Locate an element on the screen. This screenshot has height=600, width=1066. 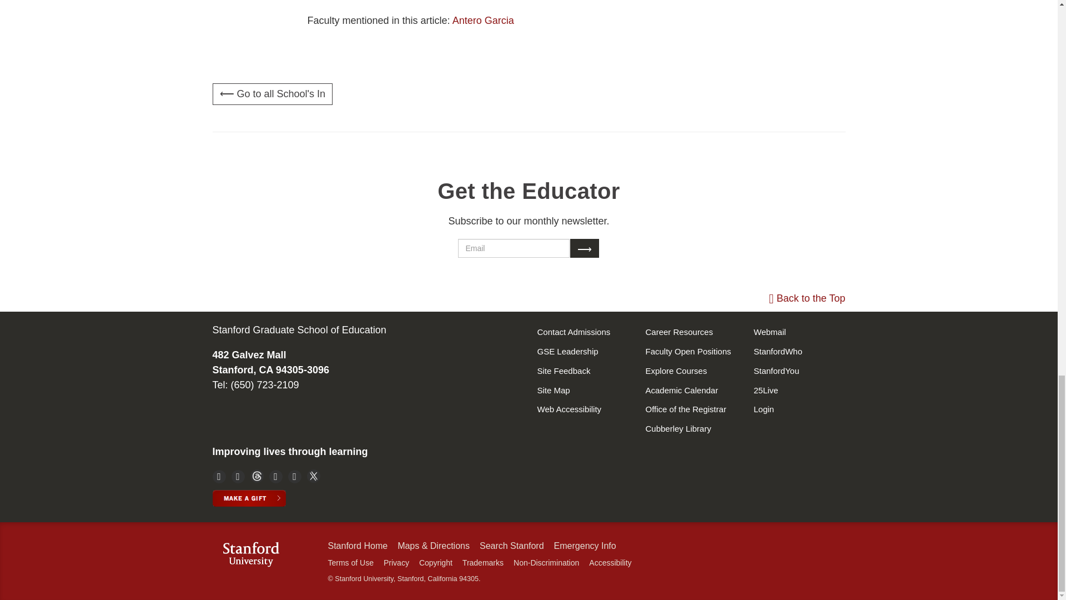
Terms of use for sites is located at coordinates (350, 562).